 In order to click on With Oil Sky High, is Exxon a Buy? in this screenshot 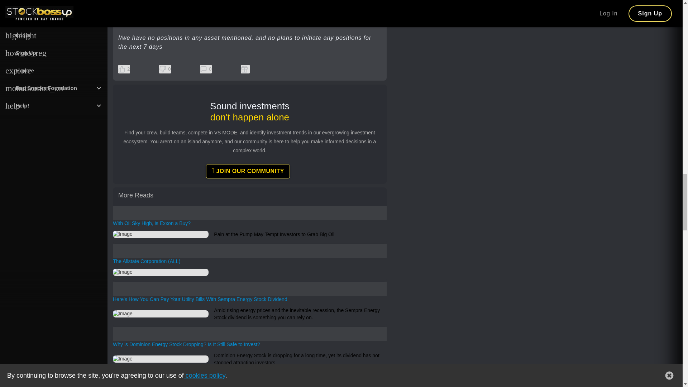, I will do `click(249, 224)`.